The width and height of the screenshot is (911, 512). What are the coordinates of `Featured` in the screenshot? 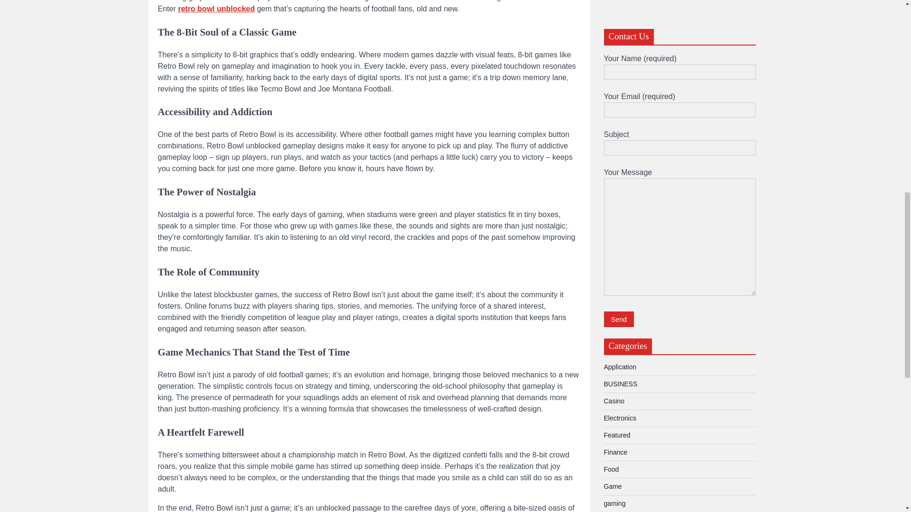 It's located at (617, 21).